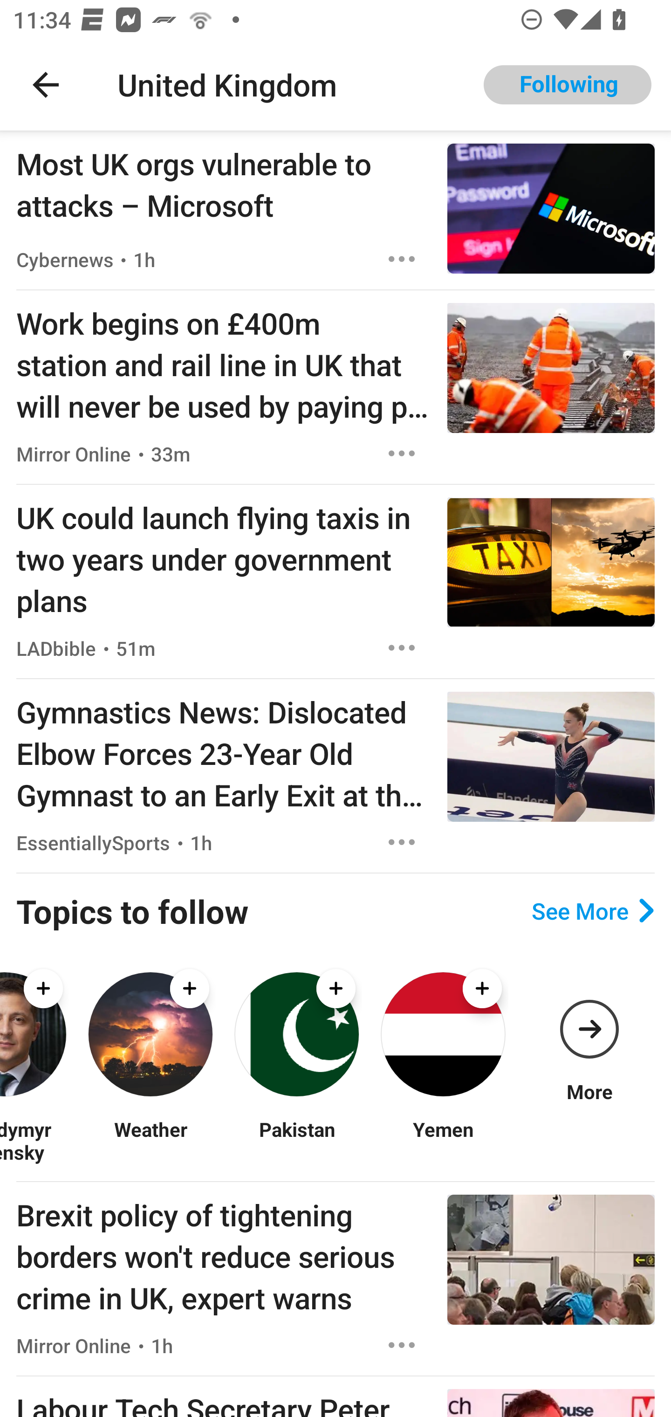 The image size is (671, 1417). What do you see at coordinates (568, 85) in the screenshot?
I see `Following` at bounding box center [568, 85].